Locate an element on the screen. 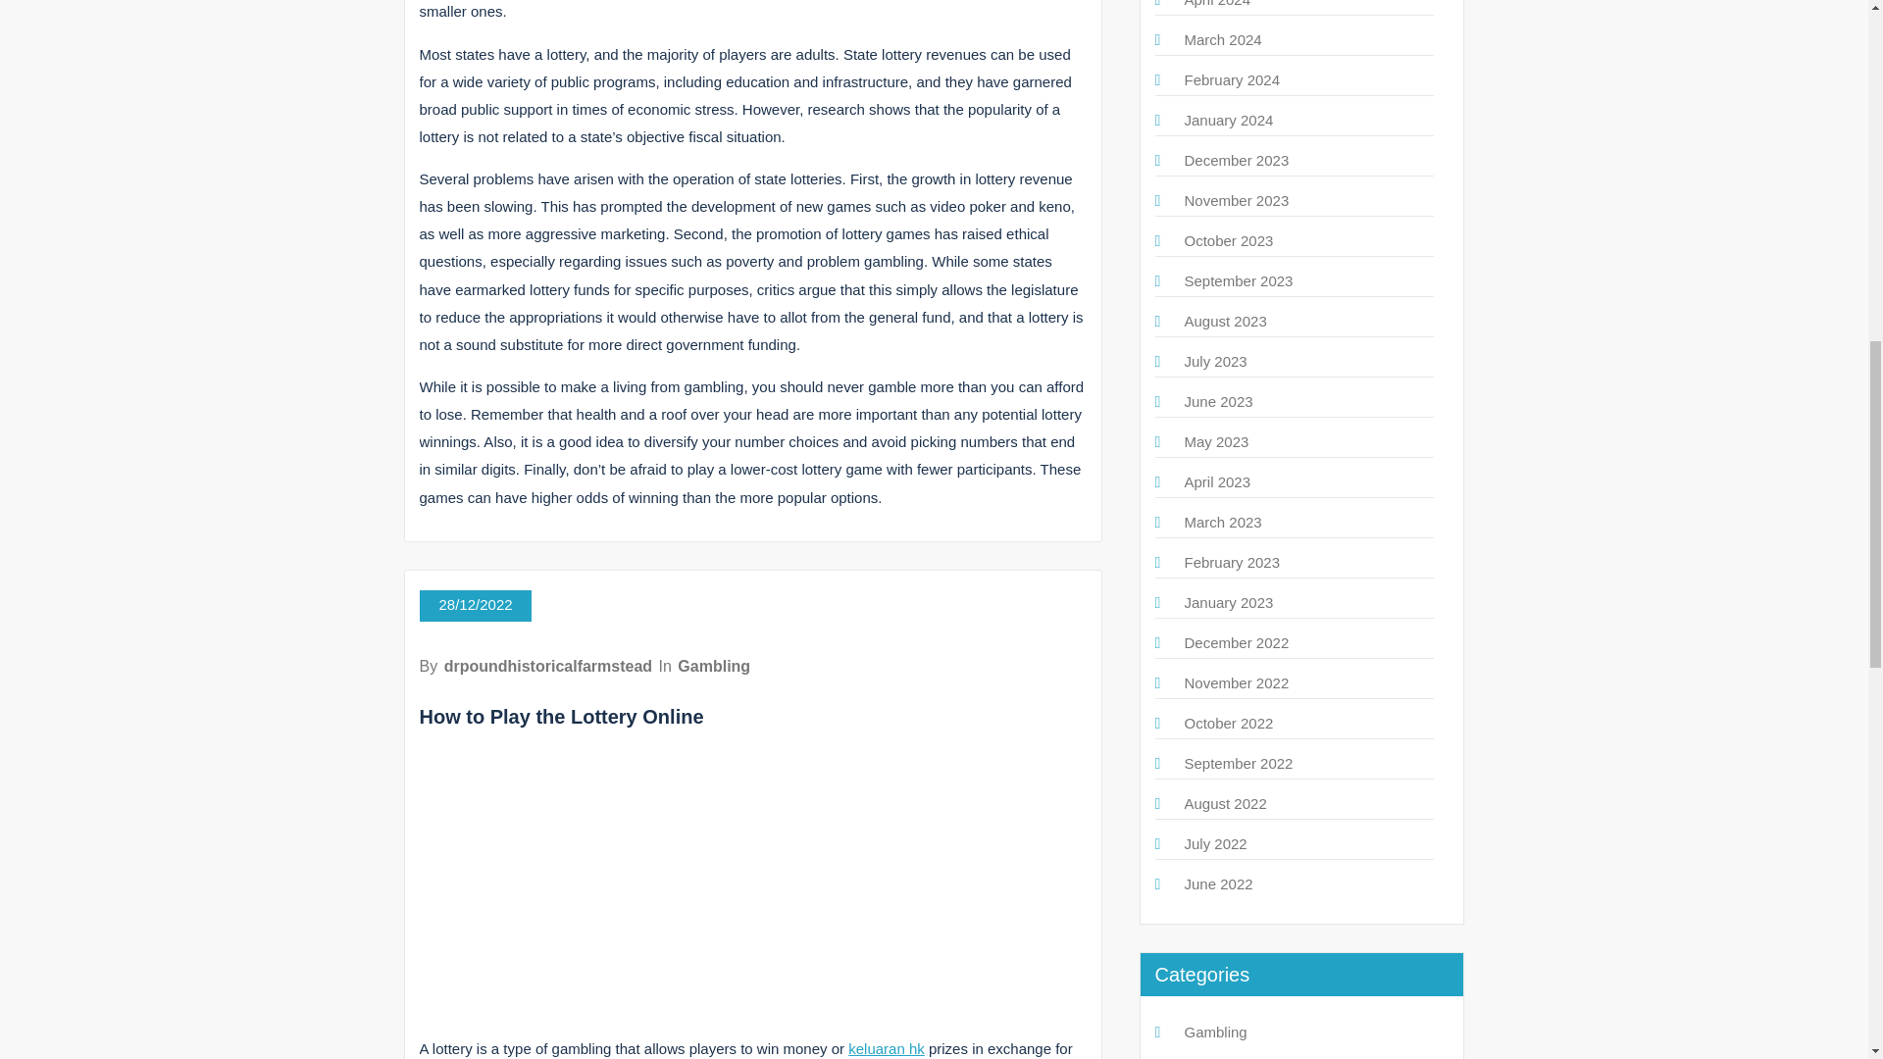  May 2023 is located at coordinates (1216, 441).